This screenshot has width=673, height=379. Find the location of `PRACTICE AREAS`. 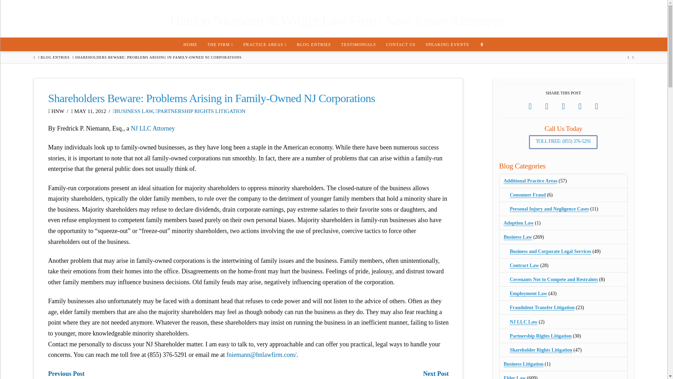

PRACTICE AREAS is located at coordinates (265, 44).